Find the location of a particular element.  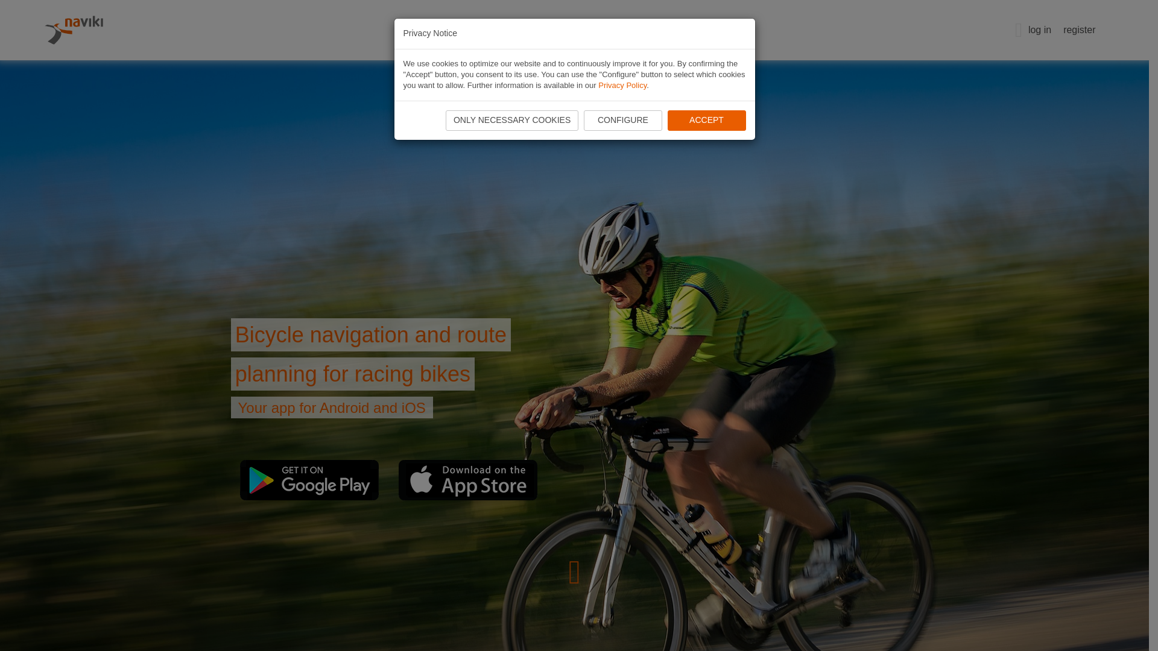

register is located at coordinates (1076, 30).